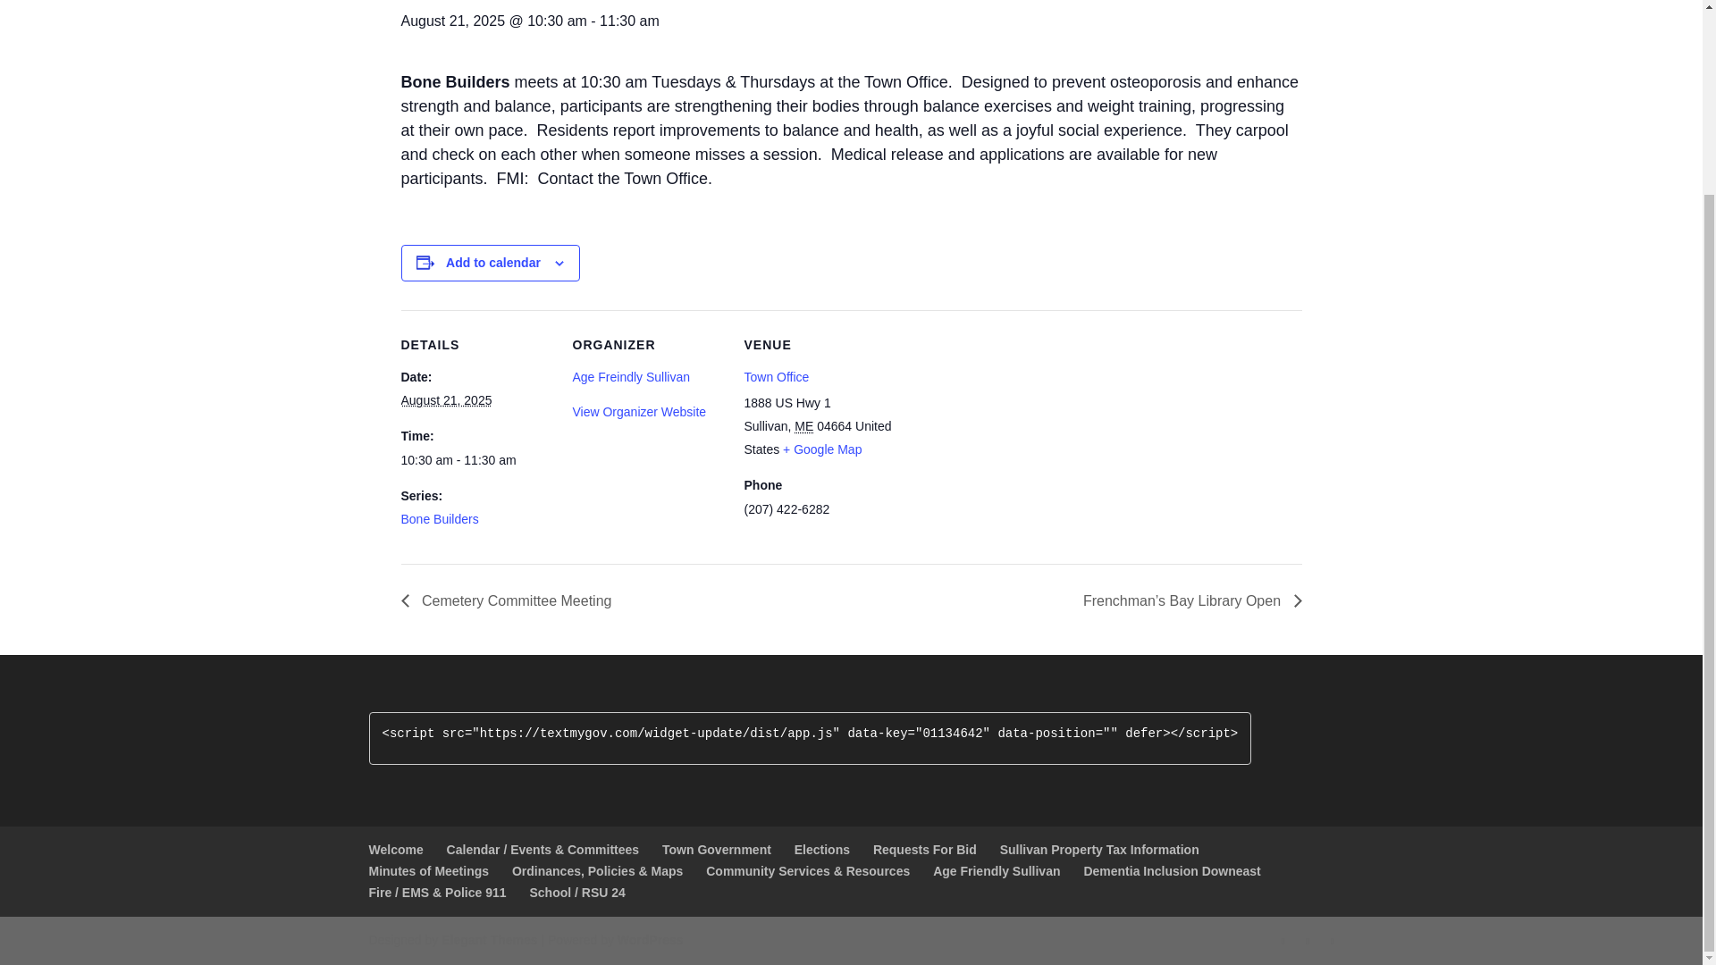  Describe the element at coordinates (630, 376) in the screenshot. I see `Age Freindly Sullivan` at that location.